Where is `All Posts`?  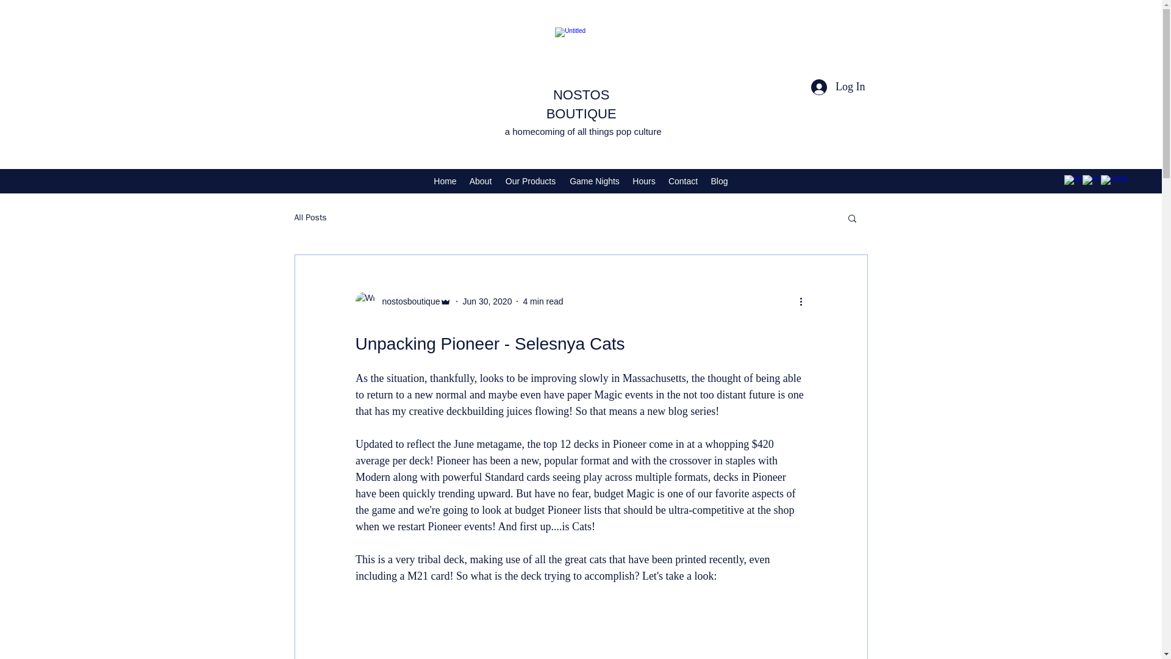 All Posts is located at coordinates (310, 217).